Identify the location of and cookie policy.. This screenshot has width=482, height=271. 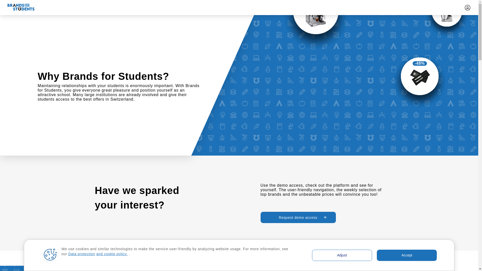
(112, 254).